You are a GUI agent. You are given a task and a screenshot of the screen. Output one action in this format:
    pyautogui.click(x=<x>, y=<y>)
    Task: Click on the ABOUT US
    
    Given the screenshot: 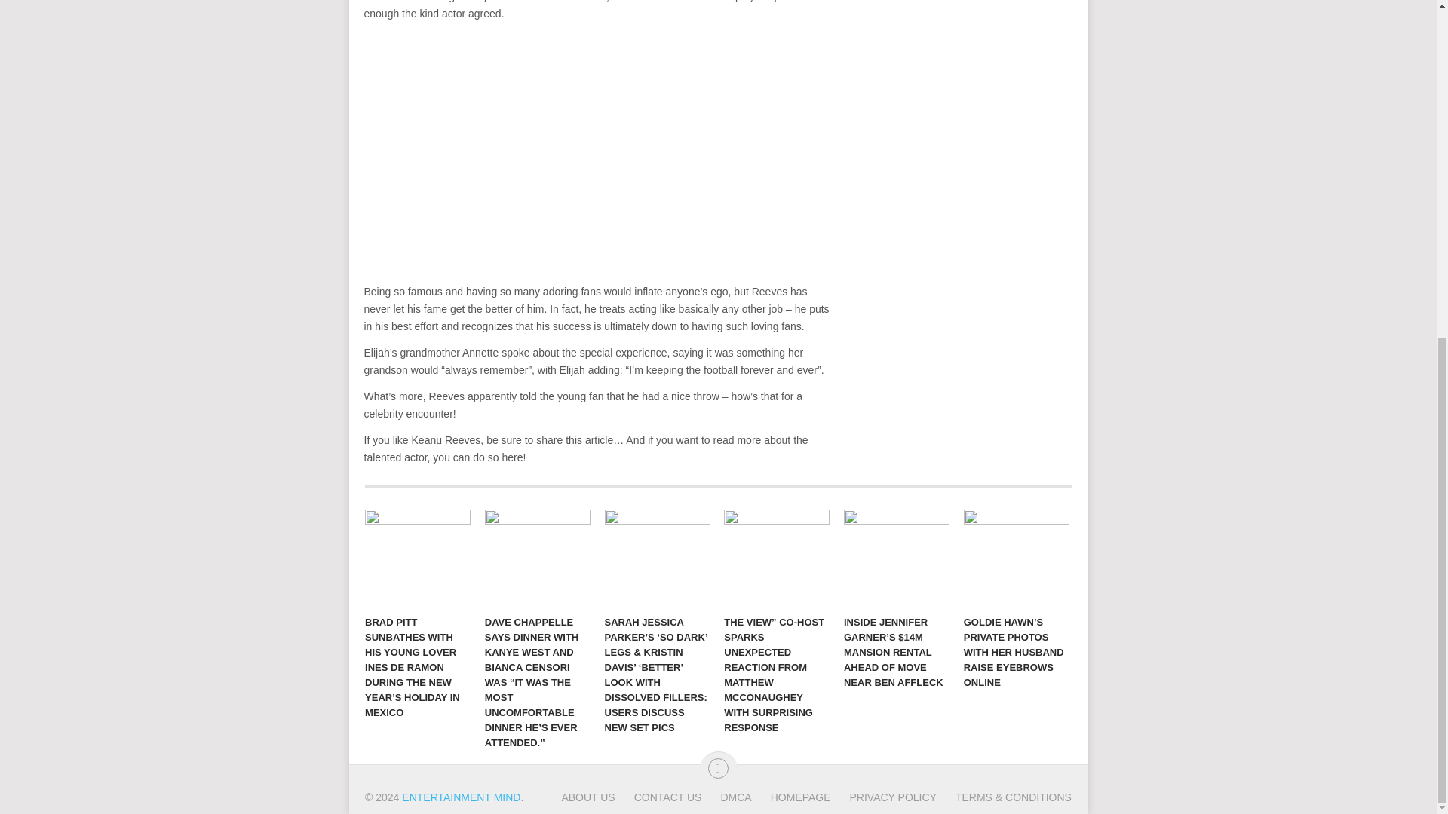 What is the action you would take?
    pyautogui.click(x=587, y=797)
    